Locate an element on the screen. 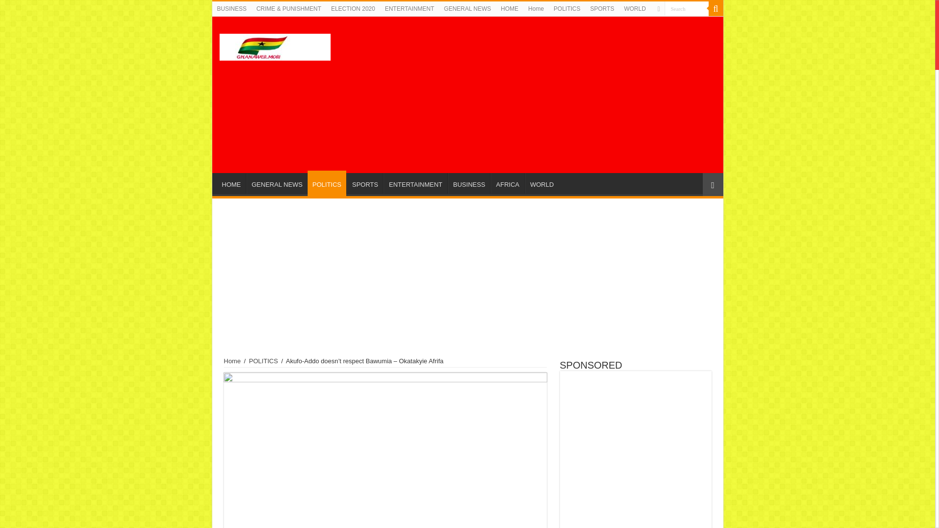  POLITICS is located at coordinates (566, 9).